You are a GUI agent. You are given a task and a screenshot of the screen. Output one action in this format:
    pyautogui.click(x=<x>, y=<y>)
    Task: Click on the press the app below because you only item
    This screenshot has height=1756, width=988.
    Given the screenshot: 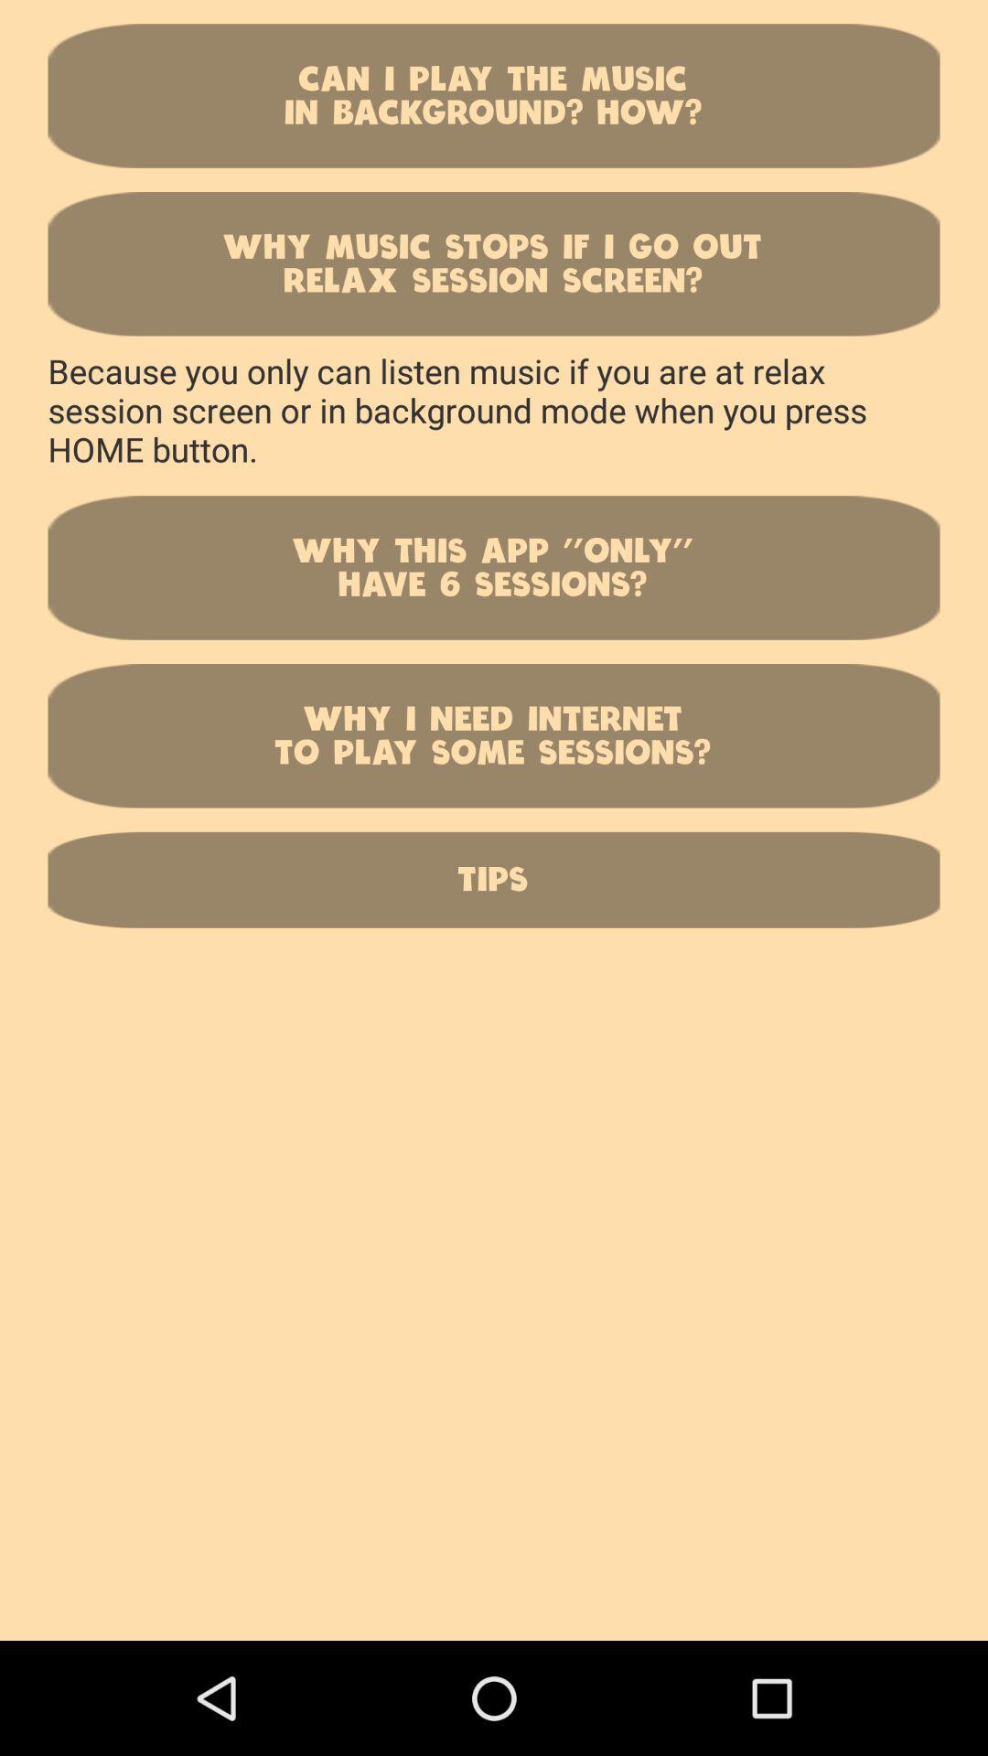 What is the action you would take?
    pyautogui.click(x=494, y=567)
    